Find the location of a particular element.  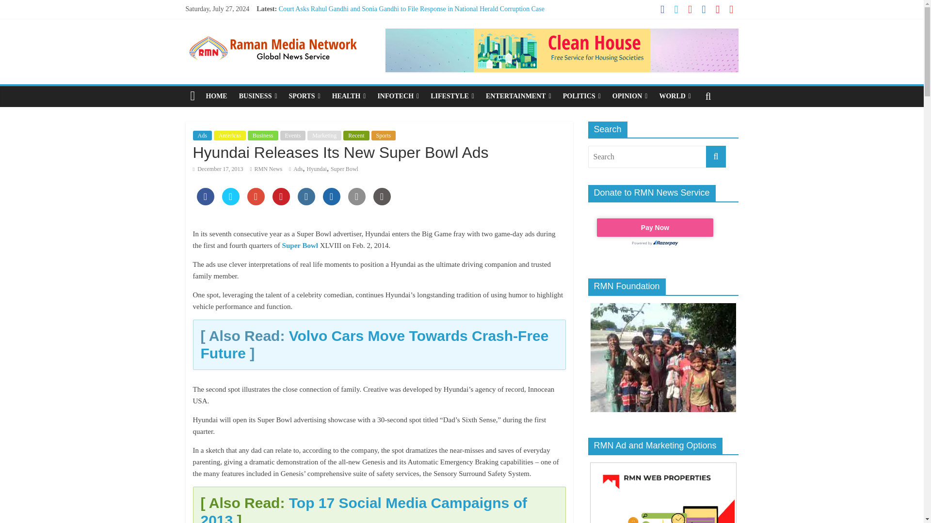

Share on Twitter is located at coordinates (231, 202).